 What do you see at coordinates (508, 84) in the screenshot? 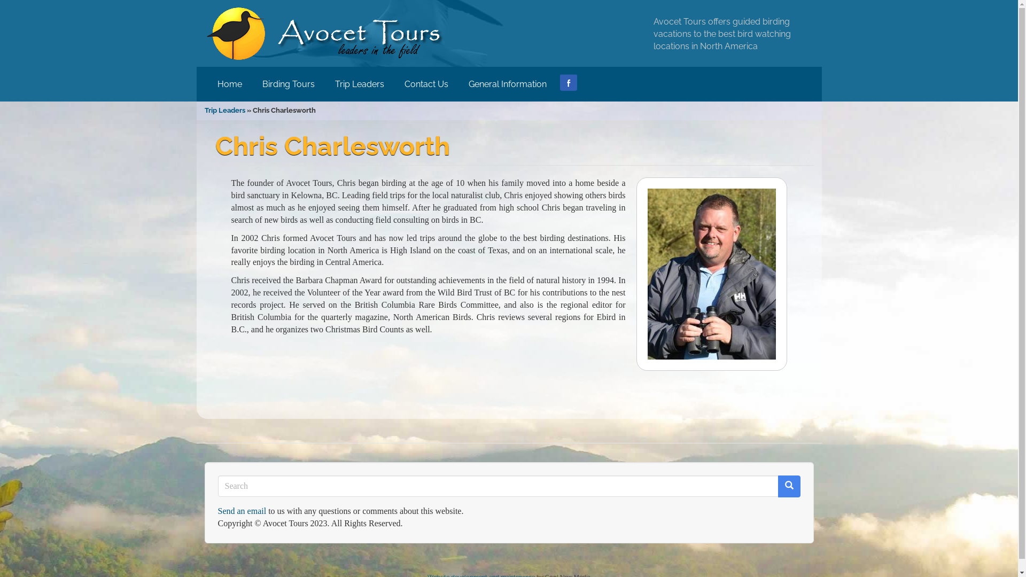
I see `General Information` at bounding box center [508, 84].